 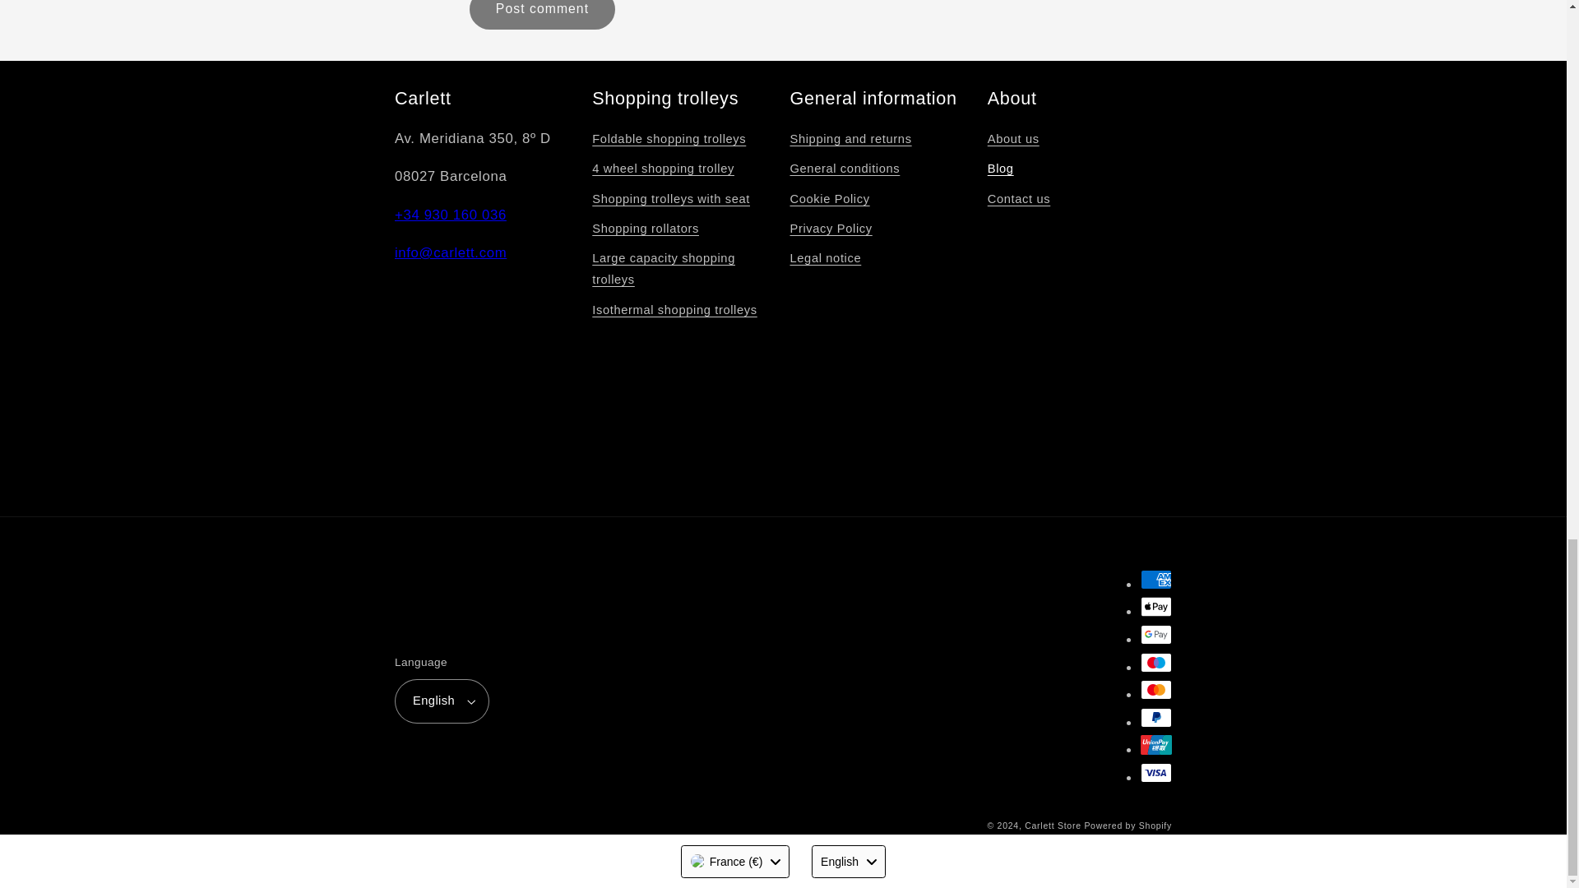 What do you see at coordinates (1155, 745) in the screenshot?
I see `Union Pay` at bounding box center [1155, 745].